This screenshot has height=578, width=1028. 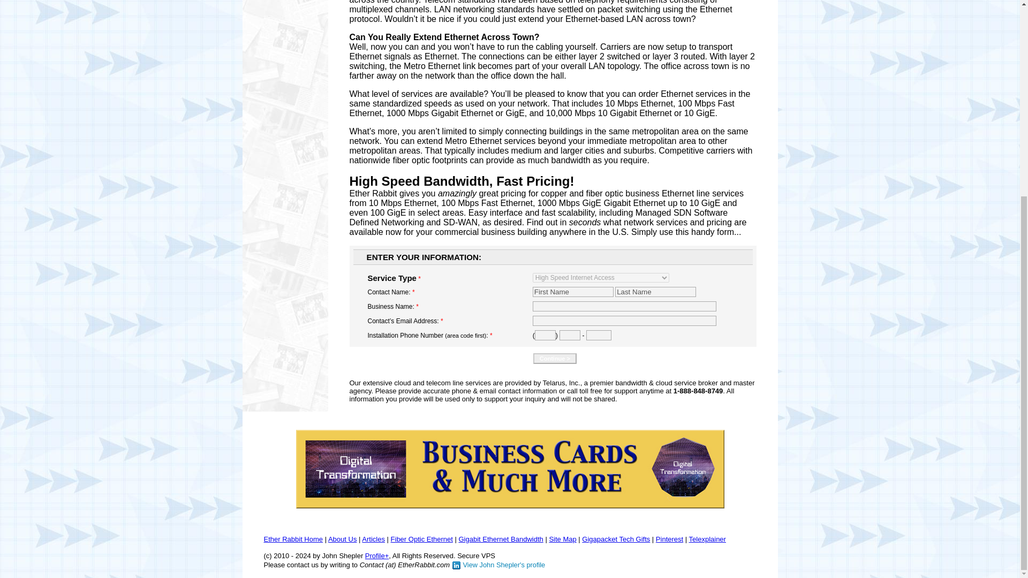 What do you see at coordinates (616, 539) in the screenshot?
I see `Gigapacket Tech Gifts` at bounding box center [616, 539].